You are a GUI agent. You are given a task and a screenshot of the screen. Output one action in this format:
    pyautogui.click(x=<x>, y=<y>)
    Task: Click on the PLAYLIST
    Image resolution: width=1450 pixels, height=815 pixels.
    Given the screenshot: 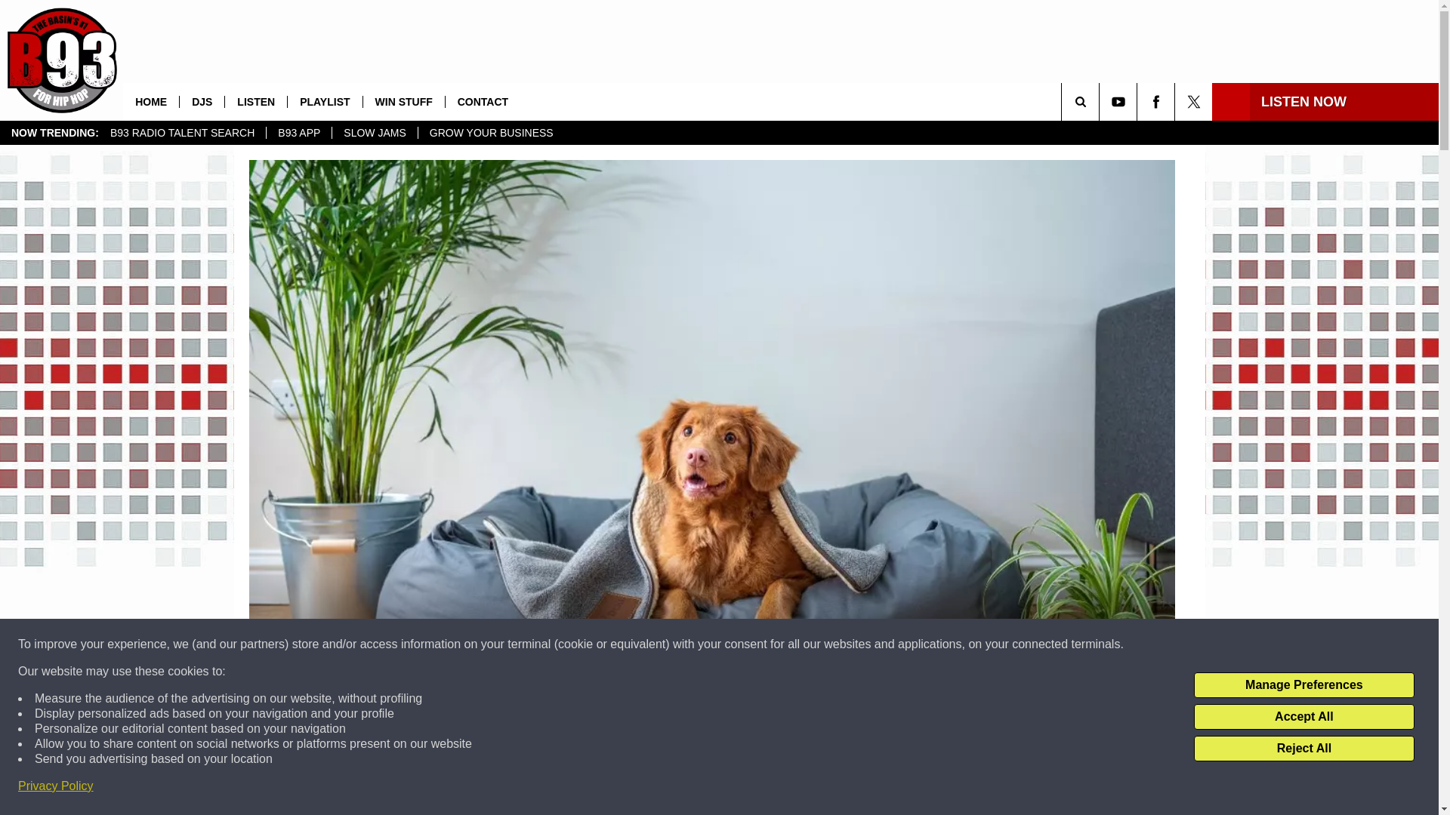 What is the action you would take?
    pyautogui.click(x=324, y=101)
    